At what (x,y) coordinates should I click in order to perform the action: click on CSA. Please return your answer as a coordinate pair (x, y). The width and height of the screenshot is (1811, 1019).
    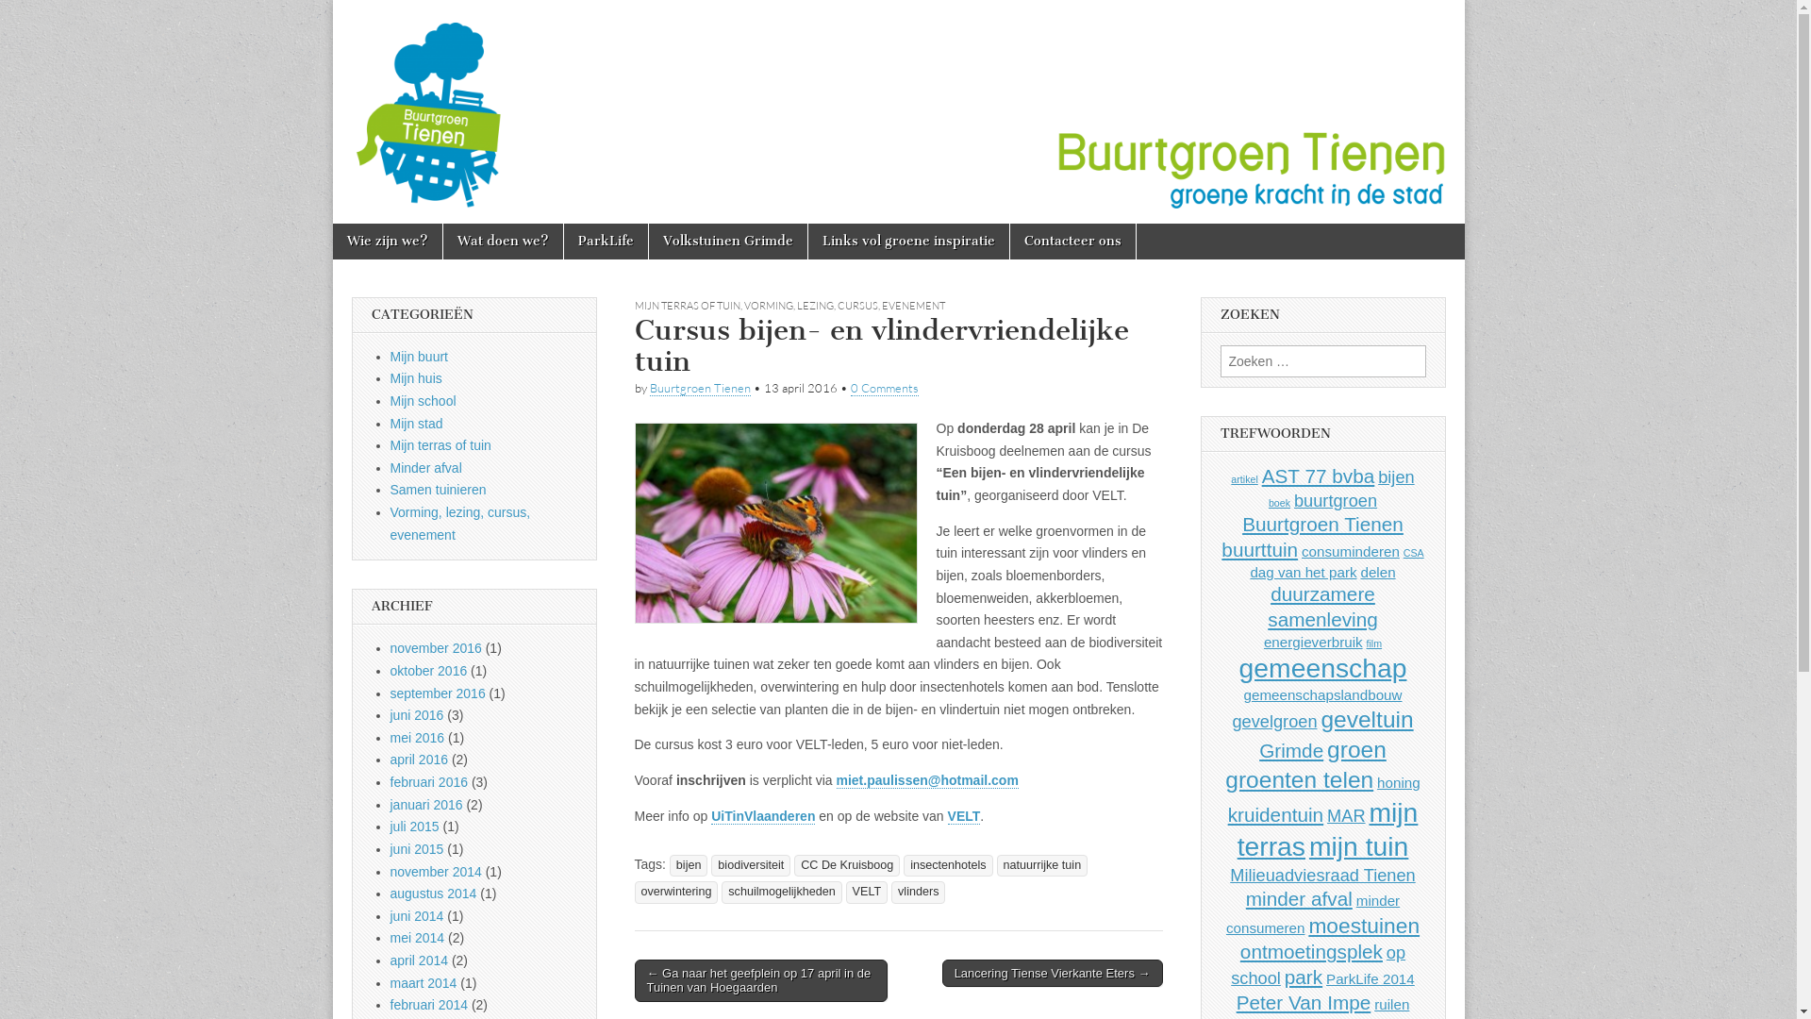
    Looking at the image, I should click on (1414, 553).